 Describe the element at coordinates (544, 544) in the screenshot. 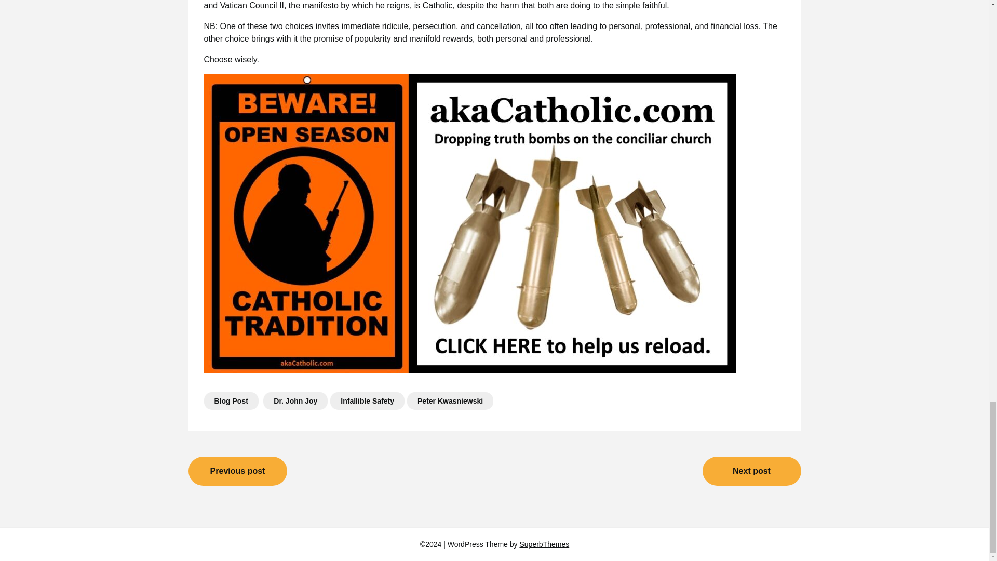

I see `SuperbThemes` at that location.